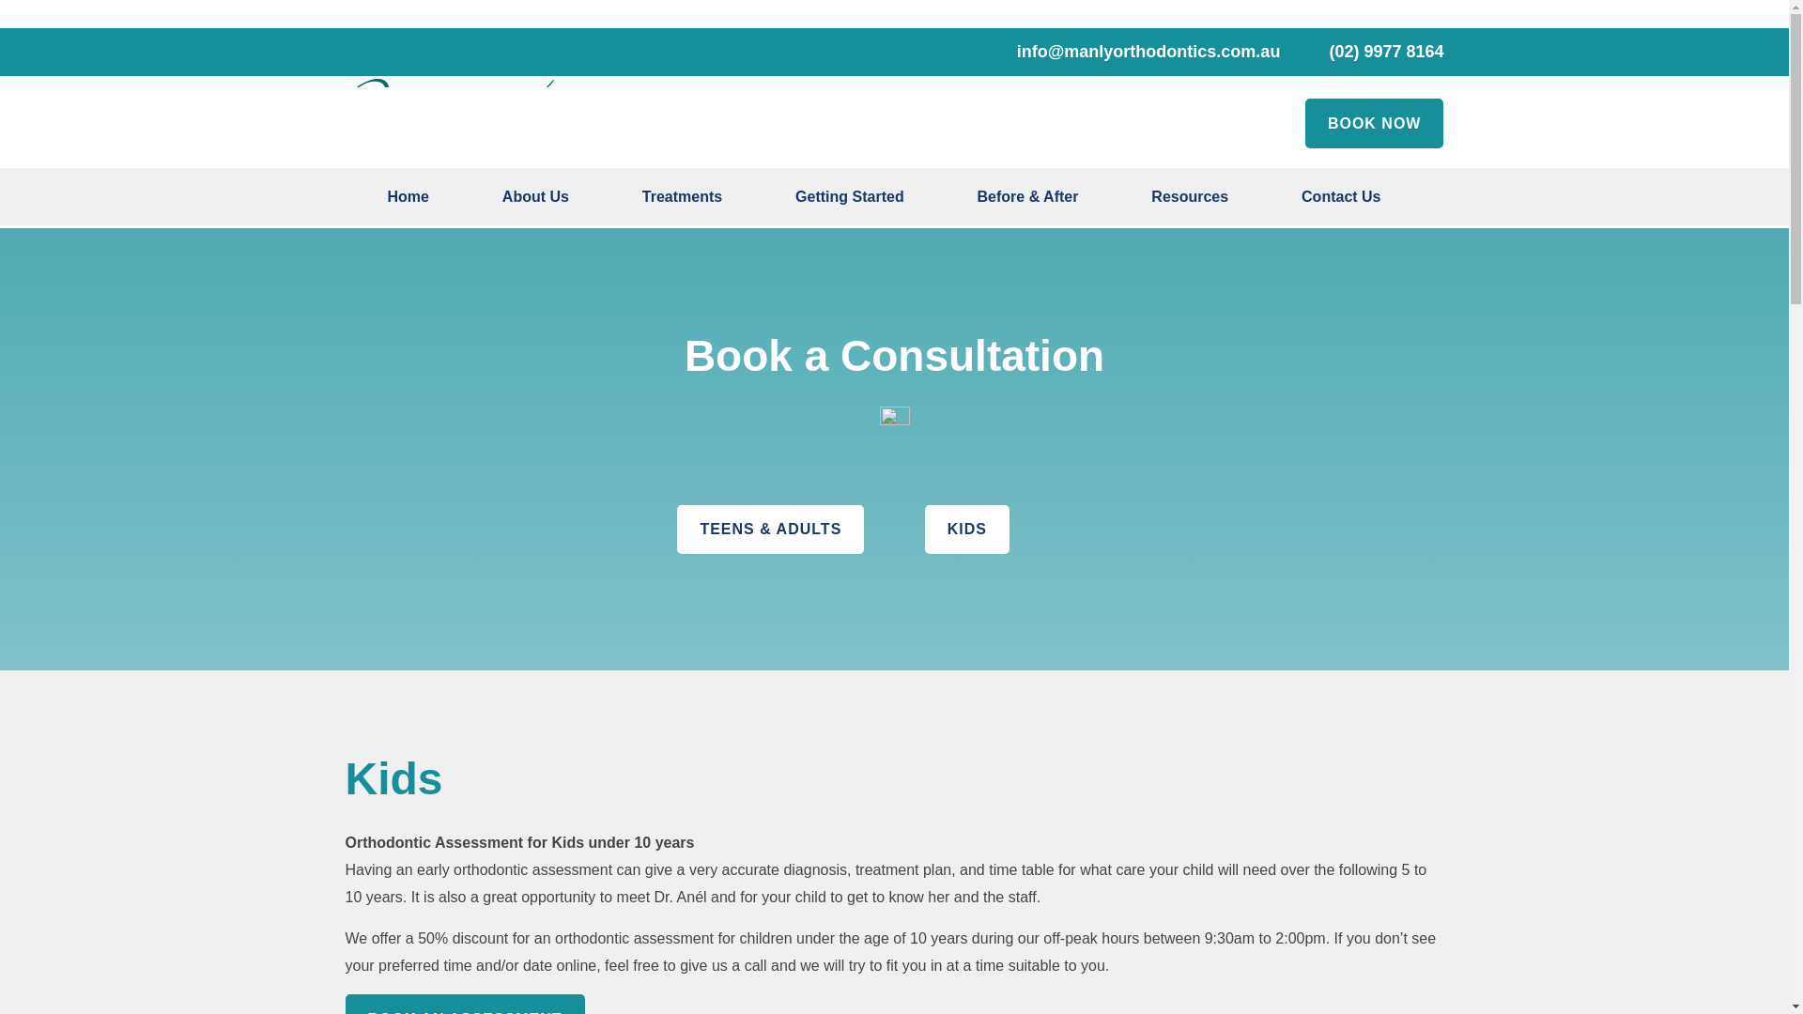  Describe the element at coordinates (535, 199) in the screenshot. I see `About Us` at that location.